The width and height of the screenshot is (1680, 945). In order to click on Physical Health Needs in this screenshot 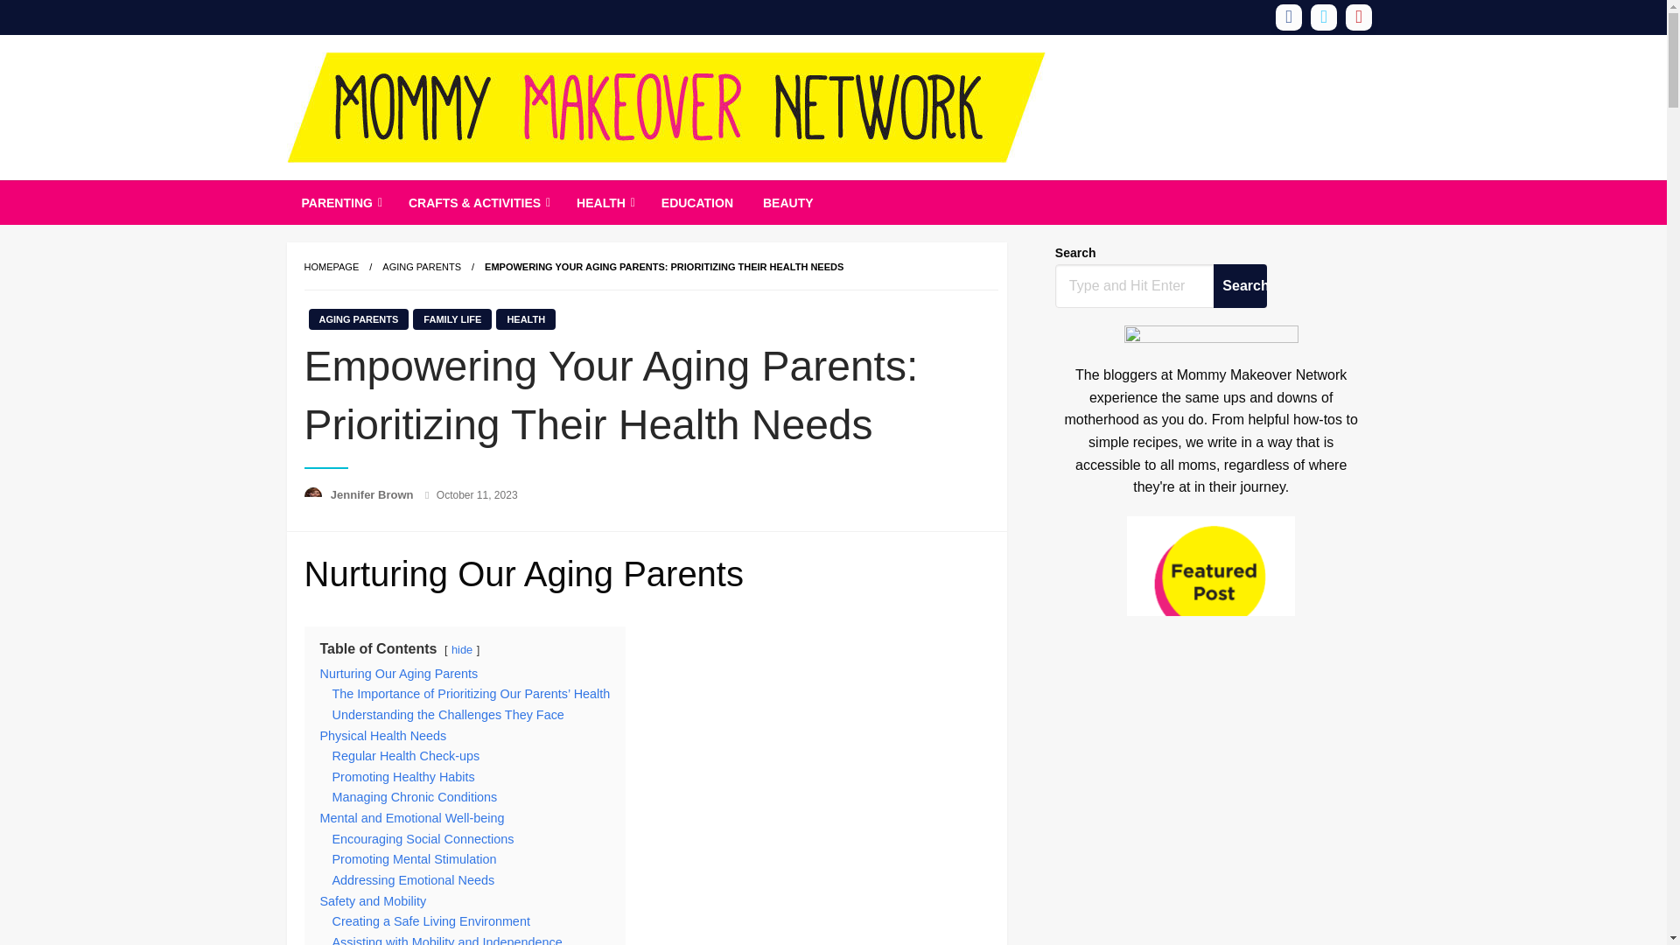, I will do `click(383, 735)`.